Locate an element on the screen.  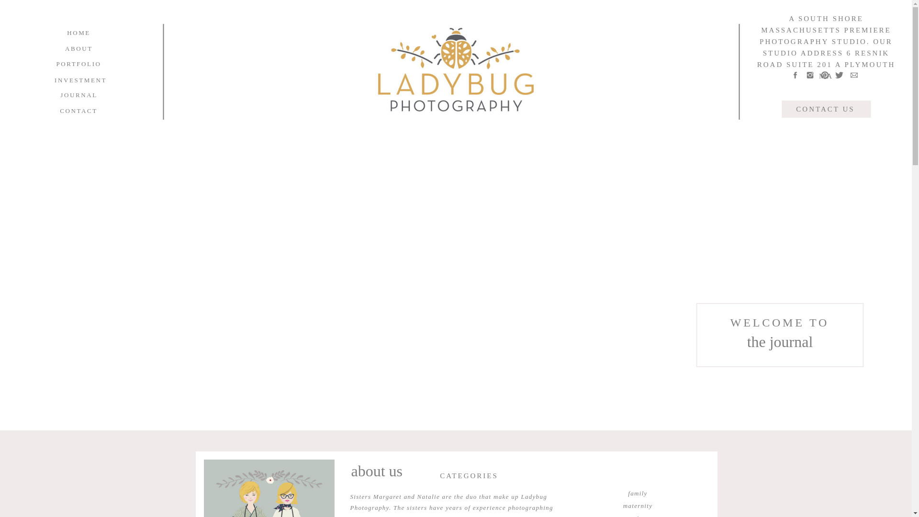
ABOUT is located at coordinates (78, 48).